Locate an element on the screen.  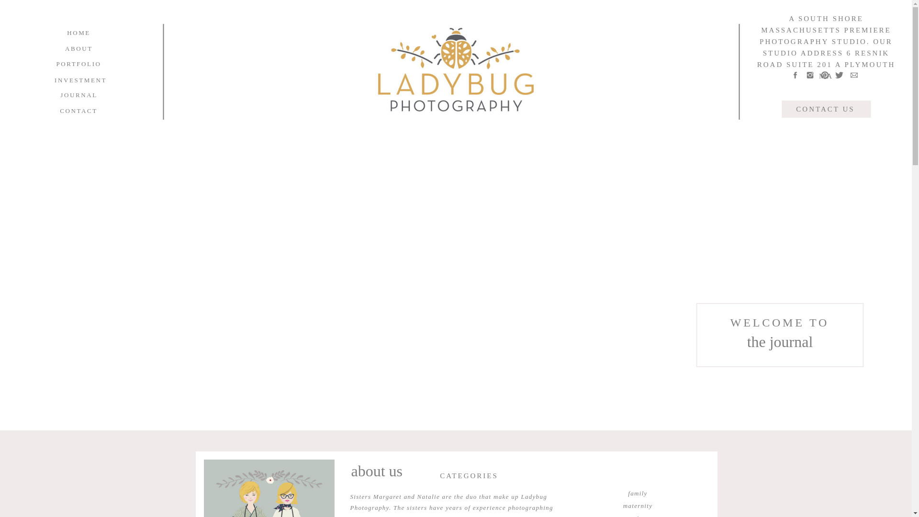
ABOUT is located at coordinates (78, 48).